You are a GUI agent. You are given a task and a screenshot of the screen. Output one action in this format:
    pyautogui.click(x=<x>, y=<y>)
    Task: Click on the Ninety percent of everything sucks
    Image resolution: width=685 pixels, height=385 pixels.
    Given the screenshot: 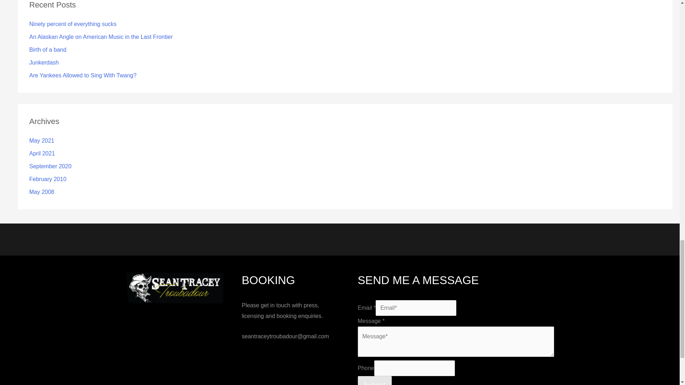 What is the action you would take?
    pyautogui.click(x=73, y=24)
    